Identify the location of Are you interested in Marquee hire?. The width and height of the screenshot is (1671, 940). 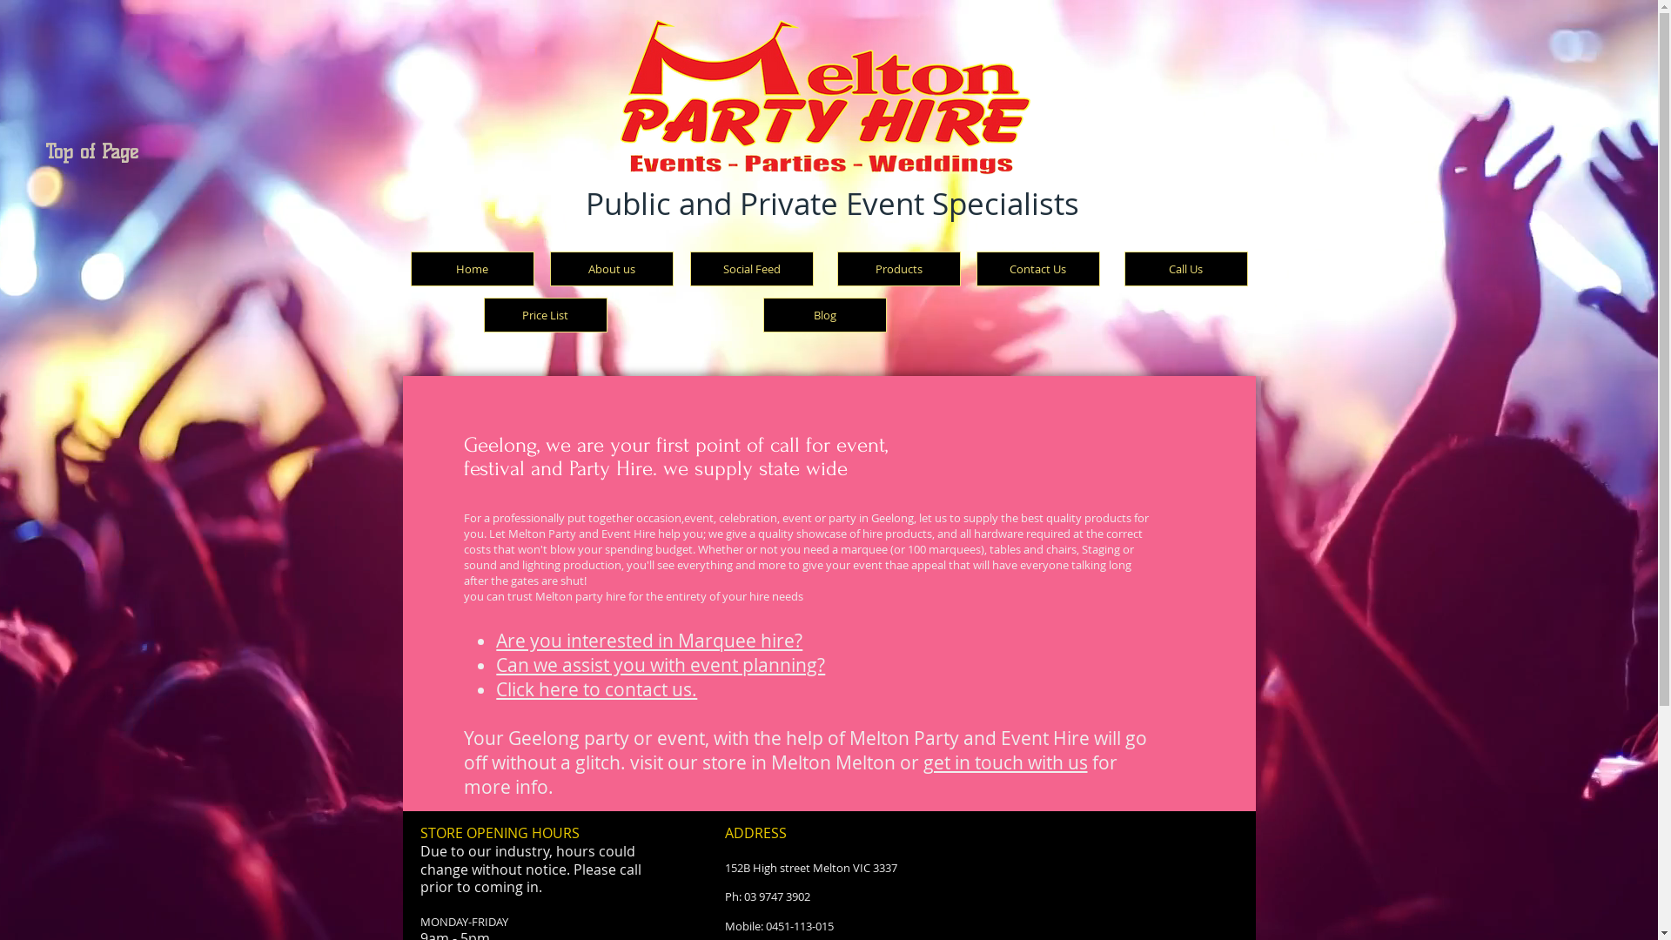
(649, 641).